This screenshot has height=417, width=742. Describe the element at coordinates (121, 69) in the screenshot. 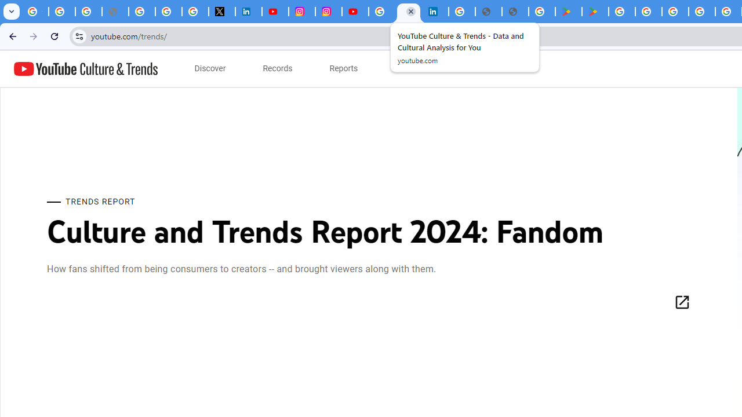

I see `JUMP TO CONTENT` at that location.